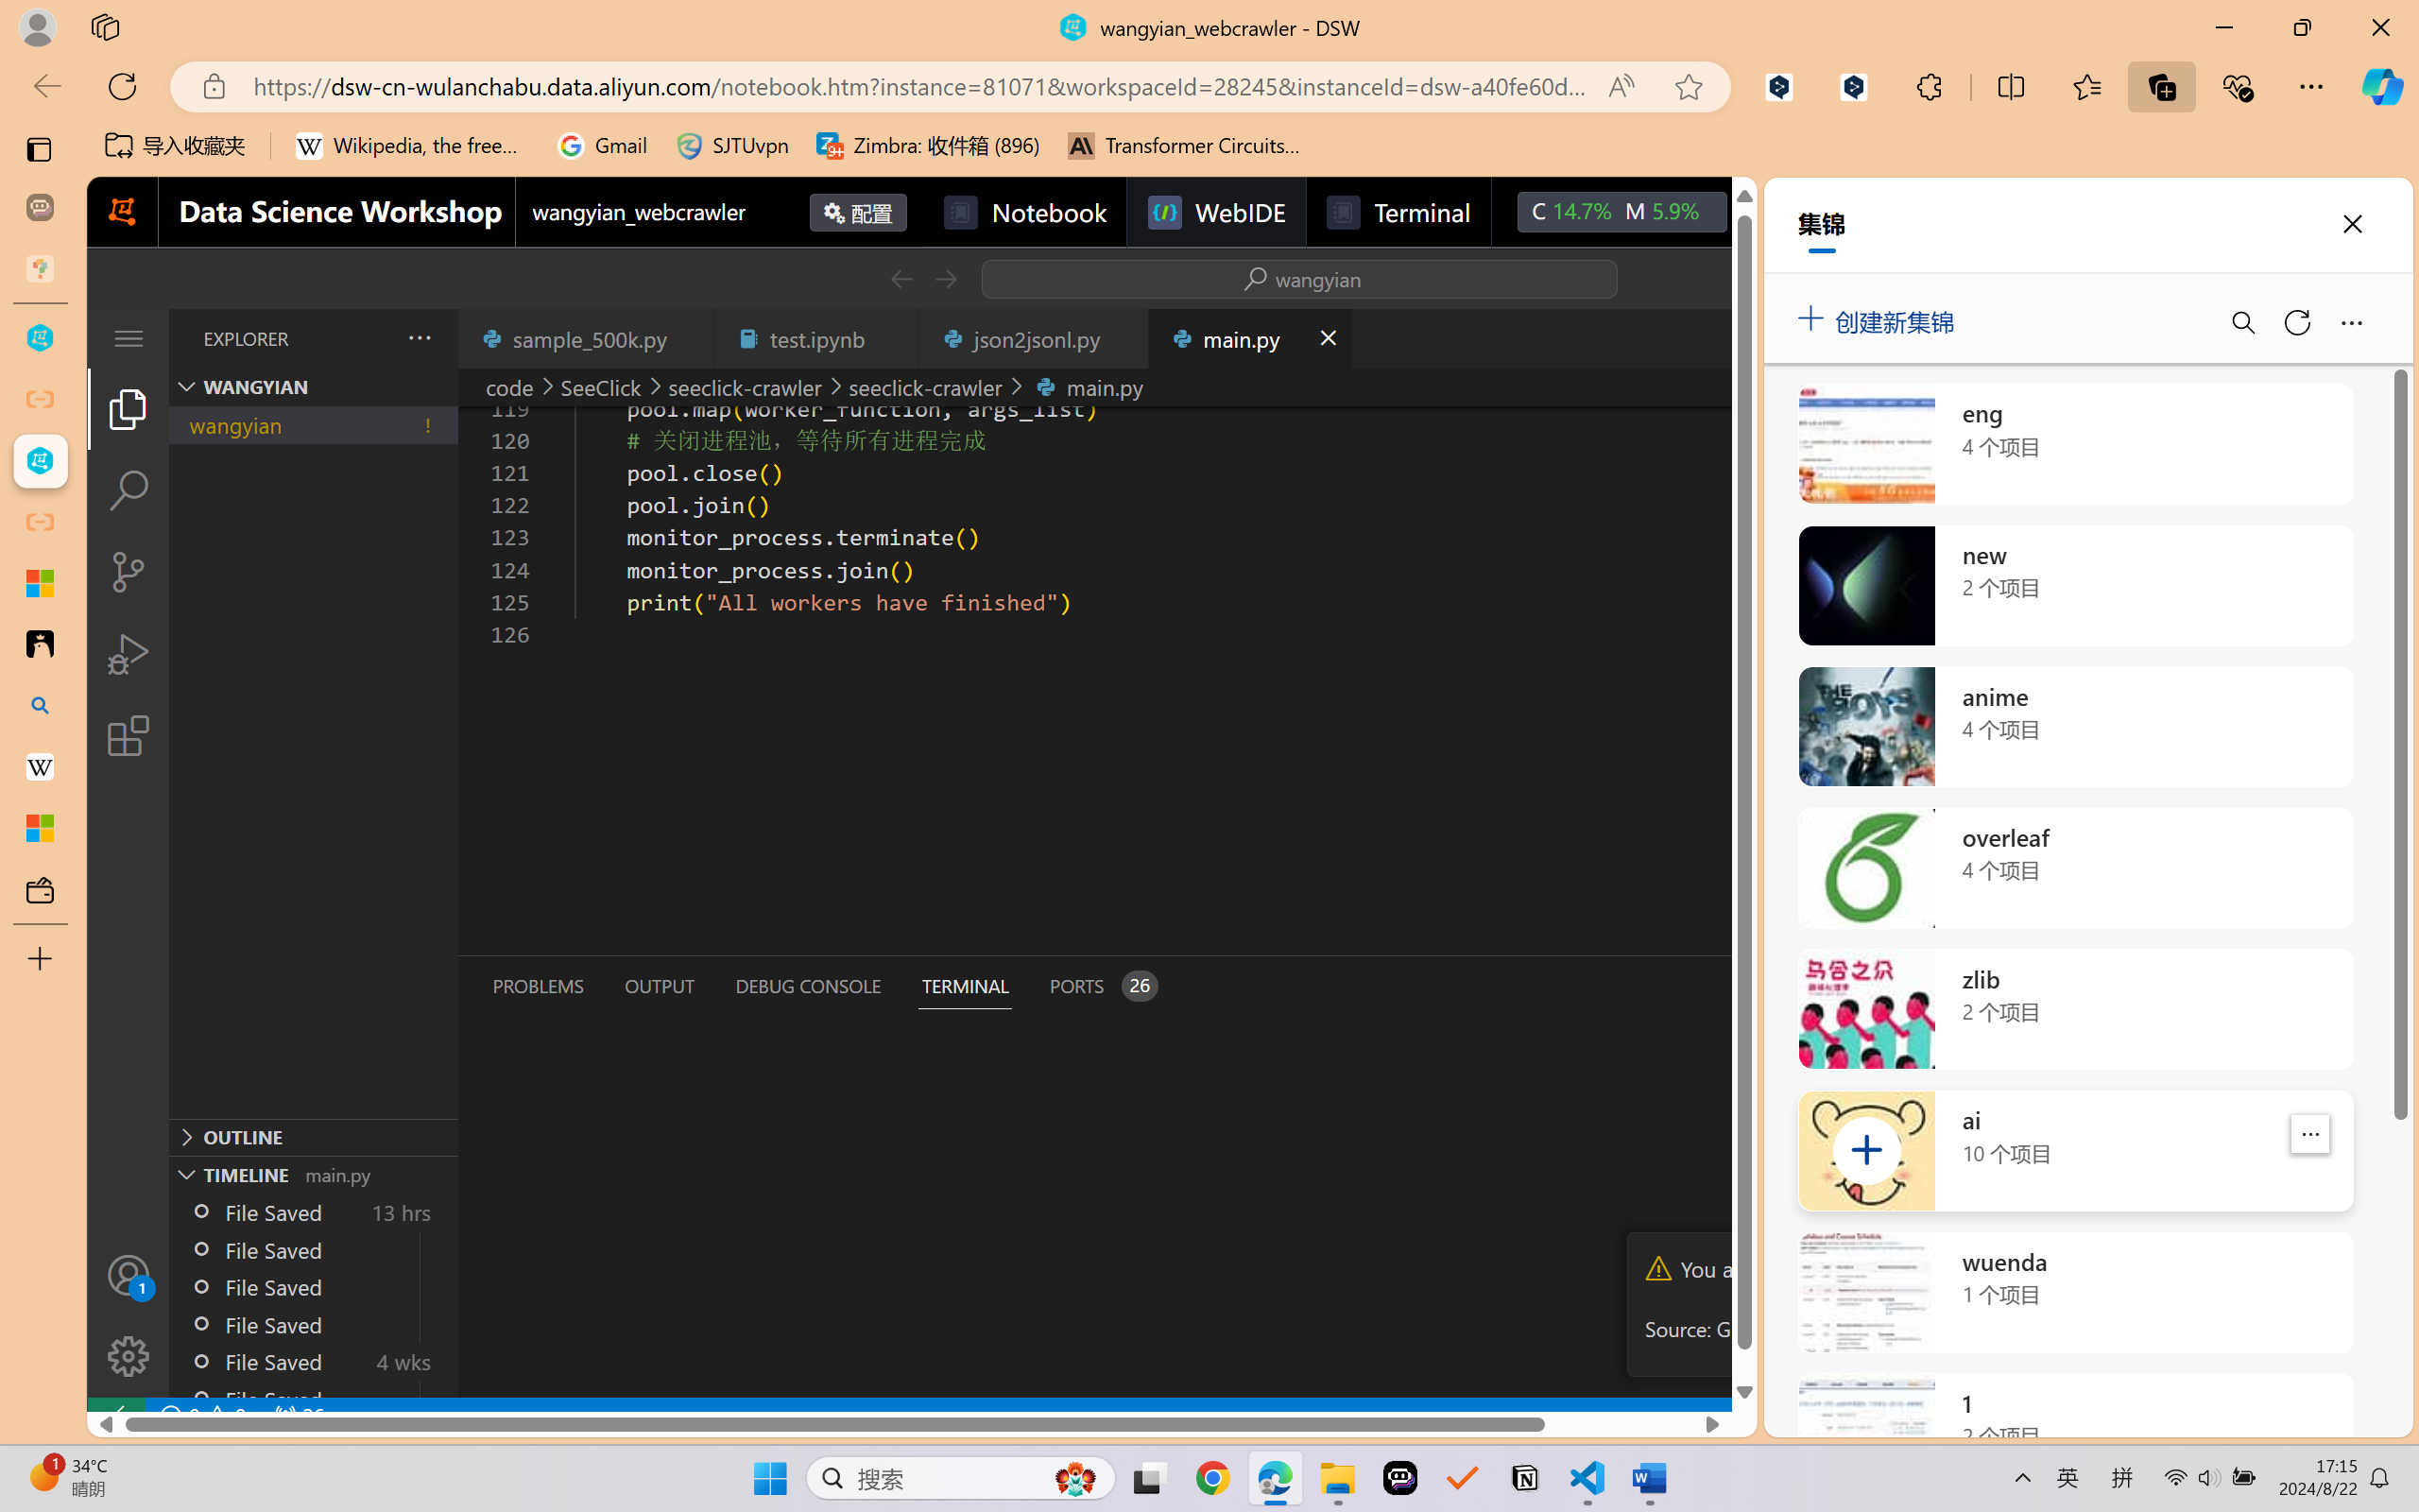 The height and width of the screenshot is (1512, 2419). Describe the element at coordinates (1768, 212) in the screenshot. I see `Class: next-menu next-hoz widgets--iconMenu--BFkiHRM` at that location.